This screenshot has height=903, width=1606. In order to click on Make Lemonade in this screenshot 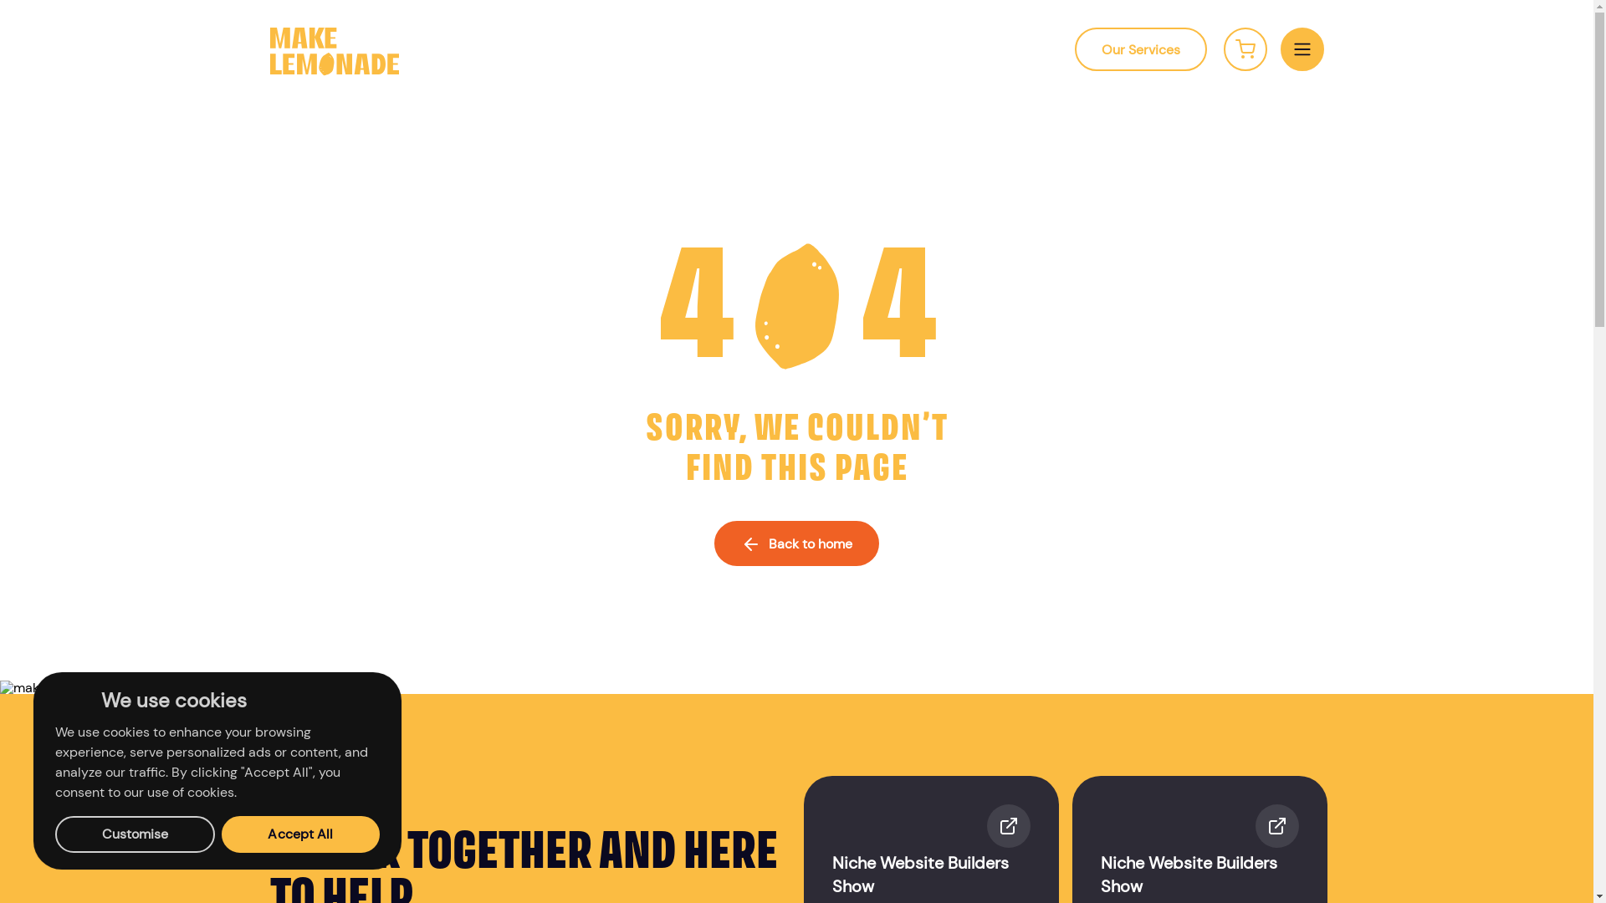, I will do `click(335, 70)`.